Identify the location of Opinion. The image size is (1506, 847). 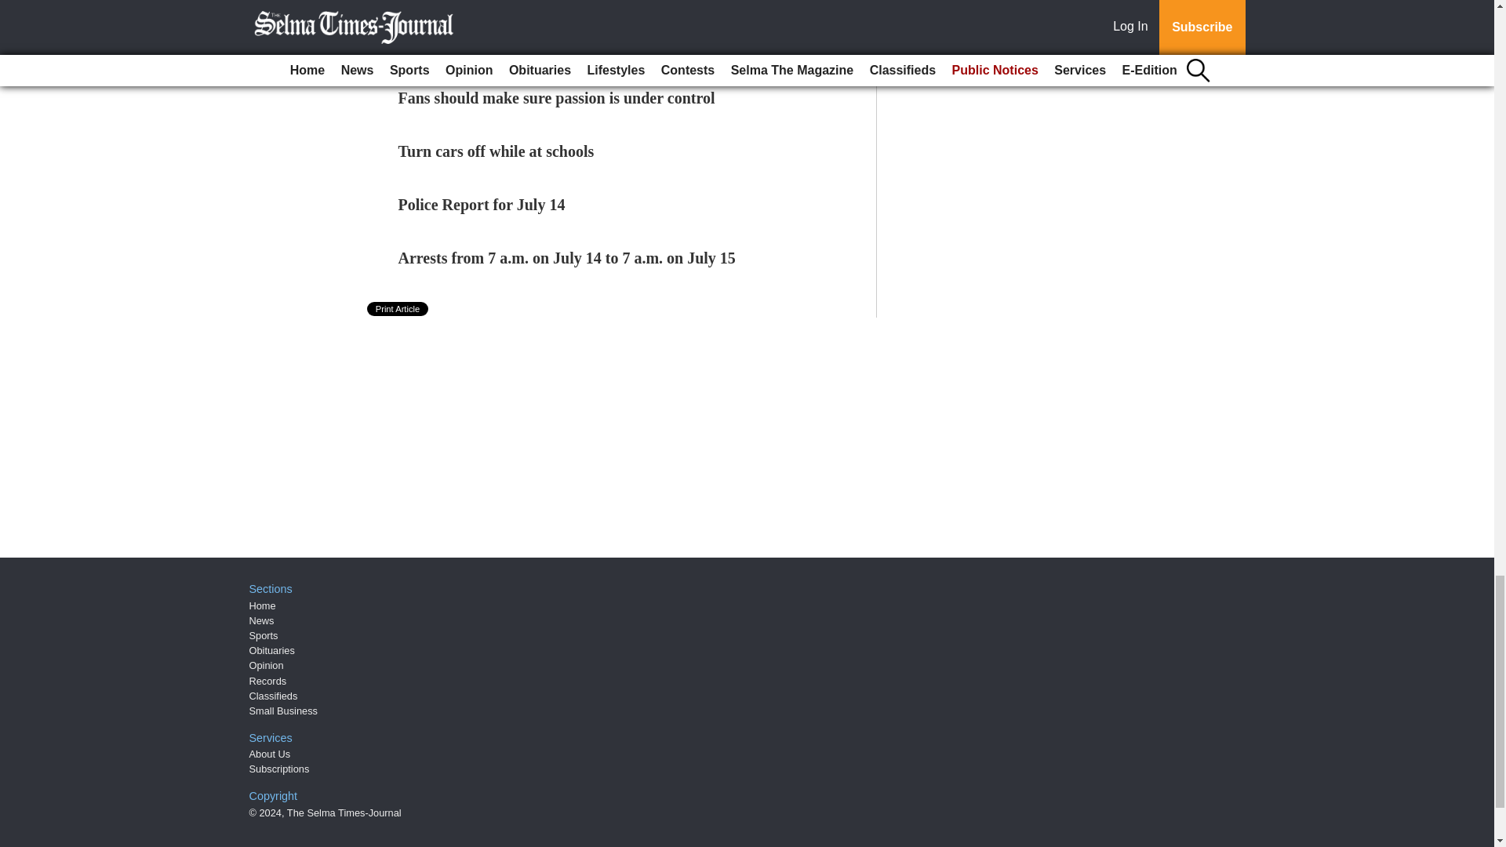
(267, 665).